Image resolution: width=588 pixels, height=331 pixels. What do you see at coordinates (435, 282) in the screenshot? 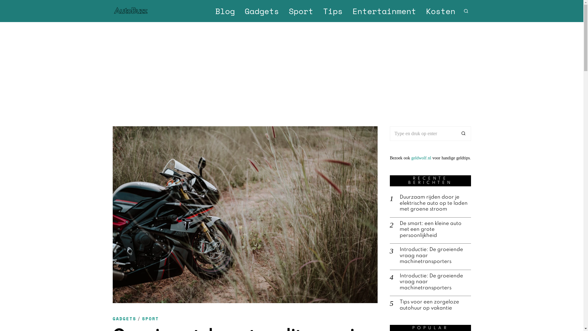
I see `Introductie: De groeiende vraag naar machinetransporters` at bounding box center [435, 282].